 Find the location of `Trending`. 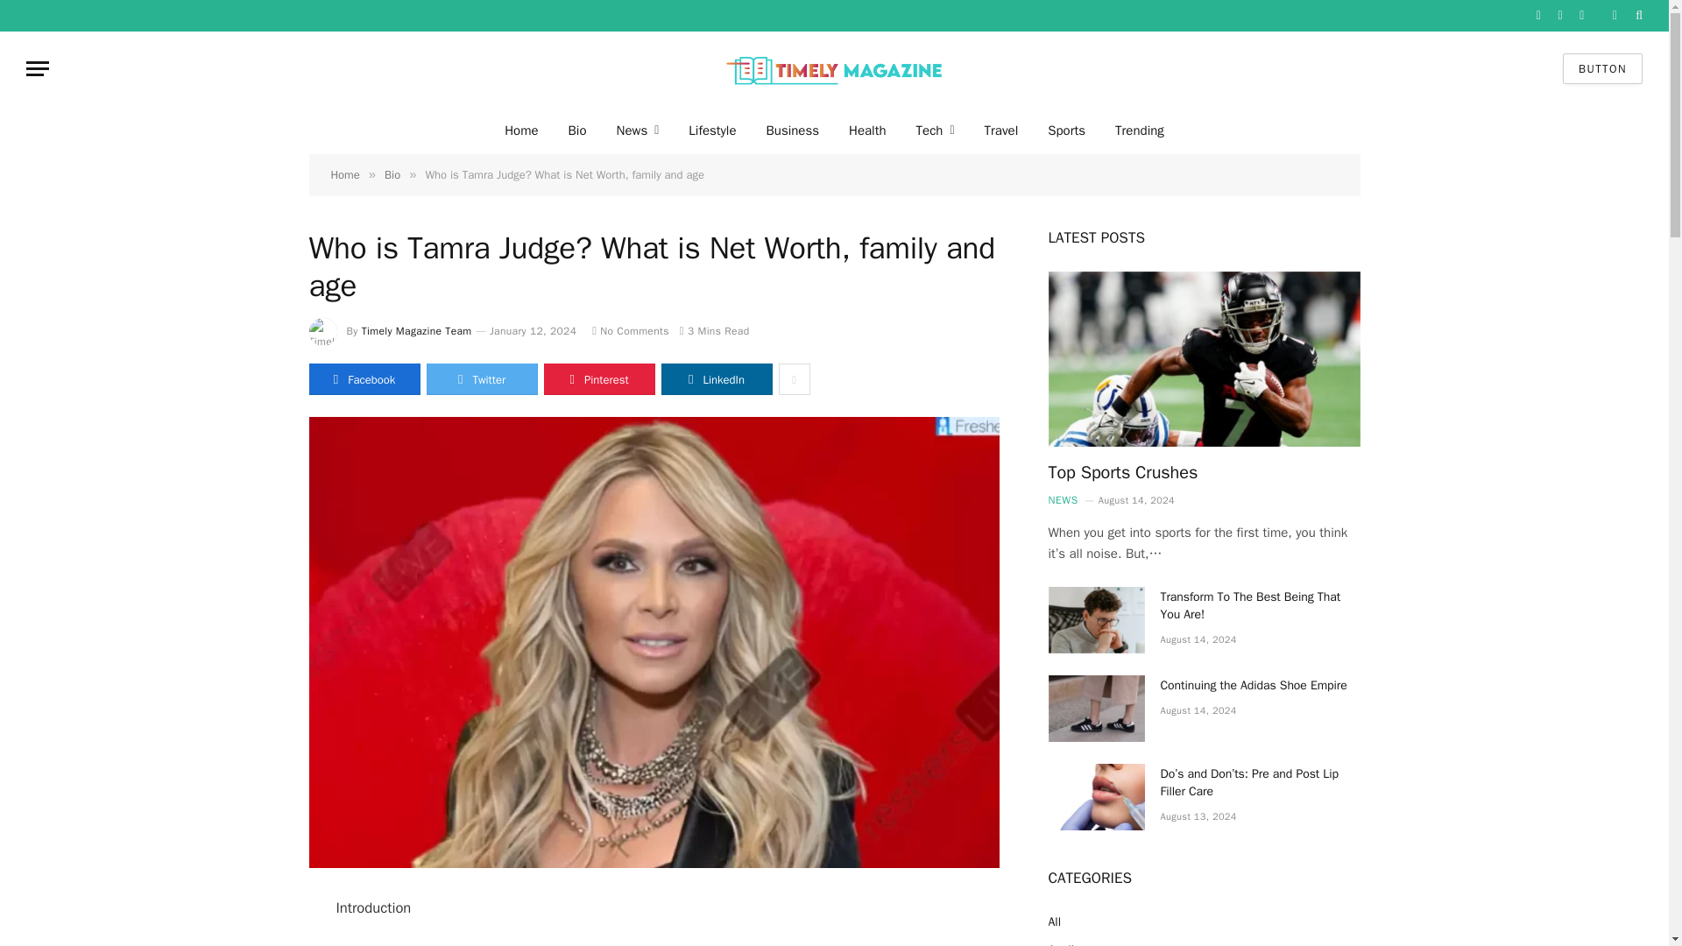

Trending is located at coordinates (1139, 130).